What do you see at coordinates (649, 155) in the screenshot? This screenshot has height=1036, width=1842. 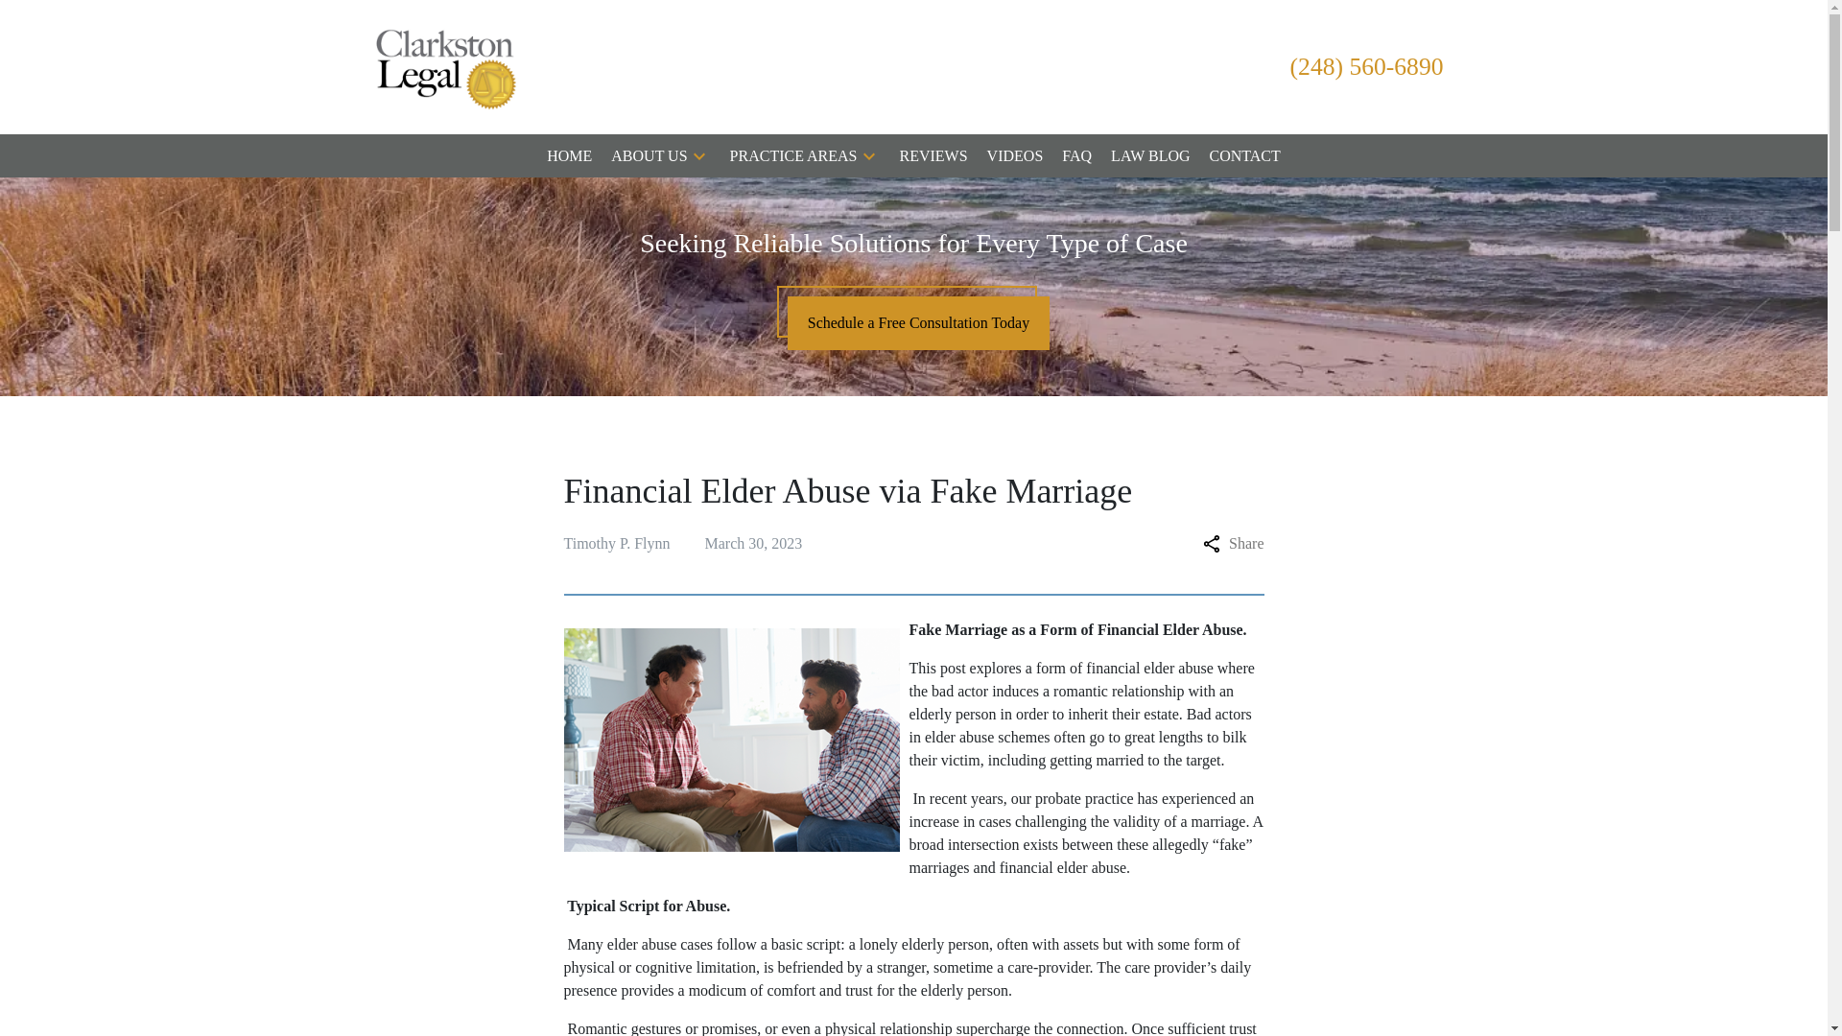 I see `ABOUT US` at bounding box center [649, 155].